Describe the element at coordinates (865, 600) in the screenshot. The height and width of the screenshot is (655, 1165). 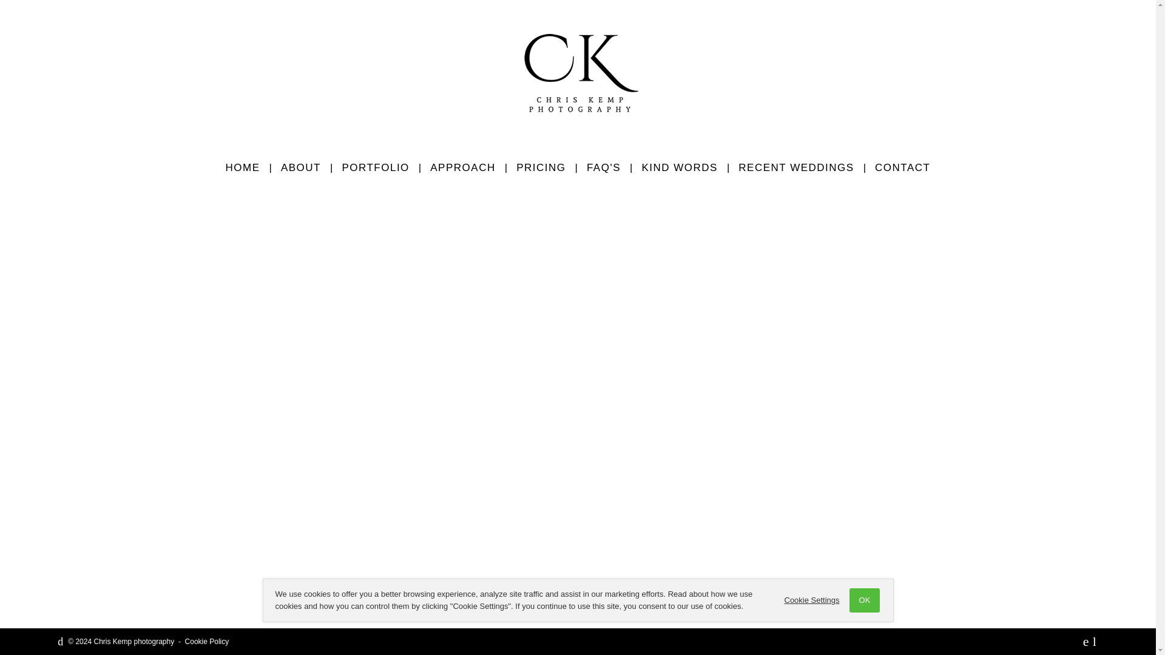
I see `OK` at that location.